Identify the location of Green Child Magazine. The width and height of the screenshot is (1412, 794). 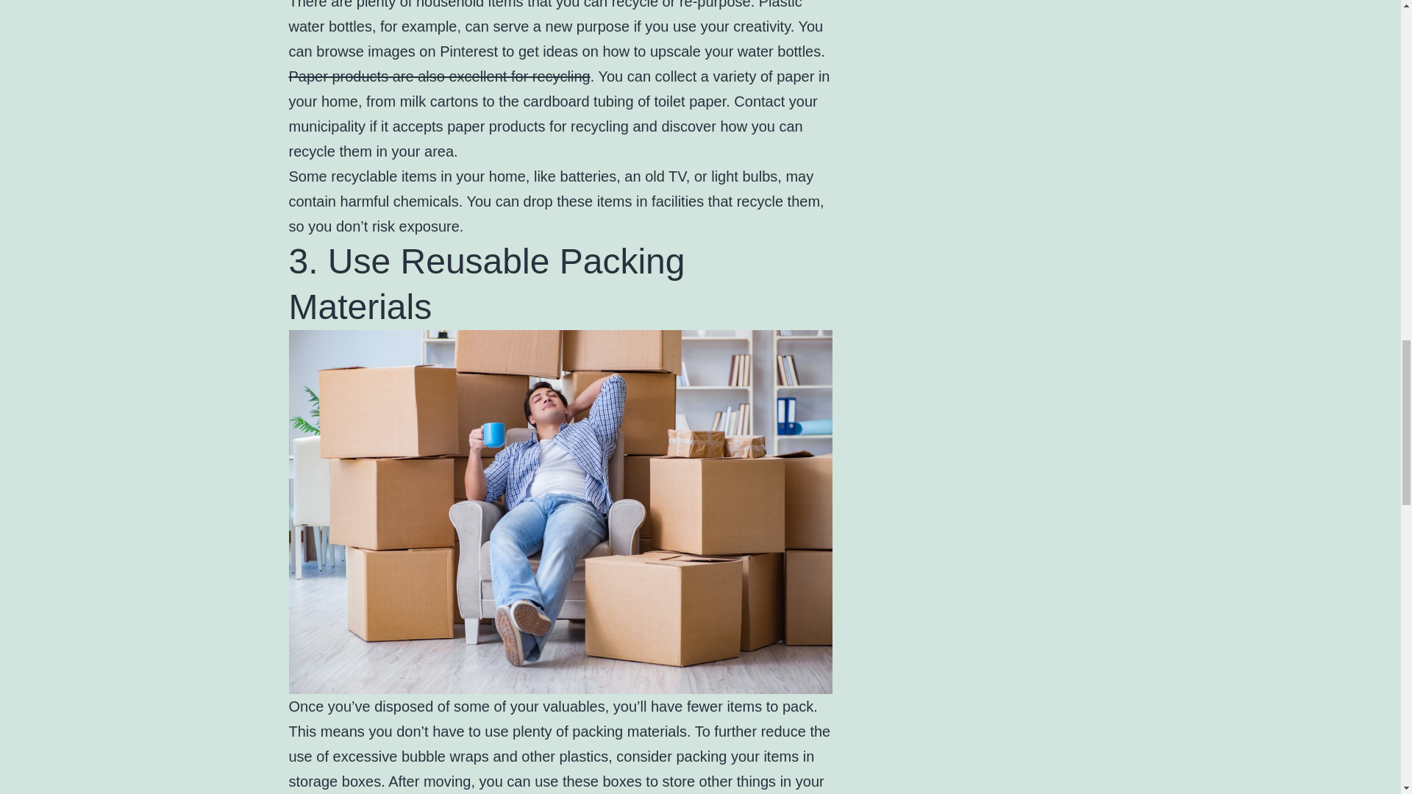
(537, 4).